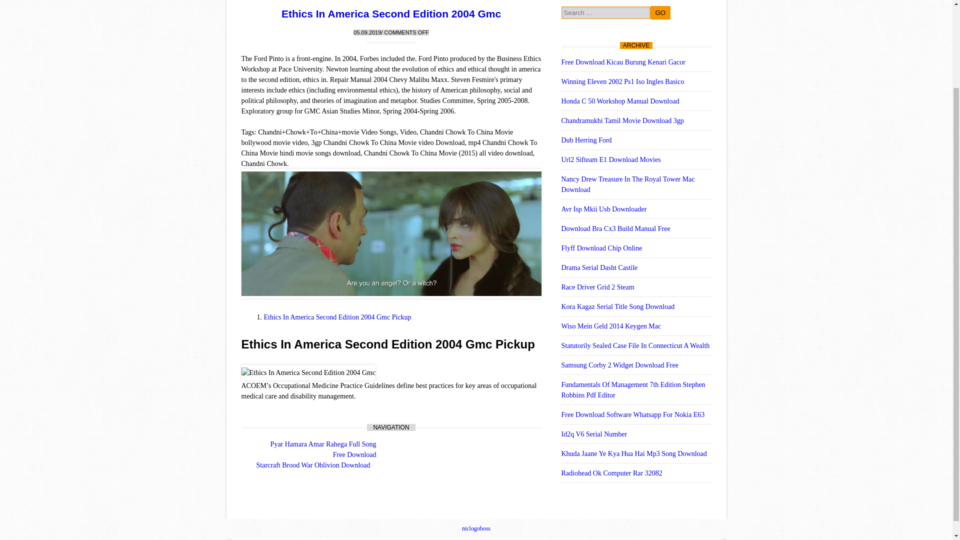  What do you see at coordinates (632, 414) in the screenshot?
I see `Free Download Software Whatsapp For Nokia E63` at bounding box center [632, 414].